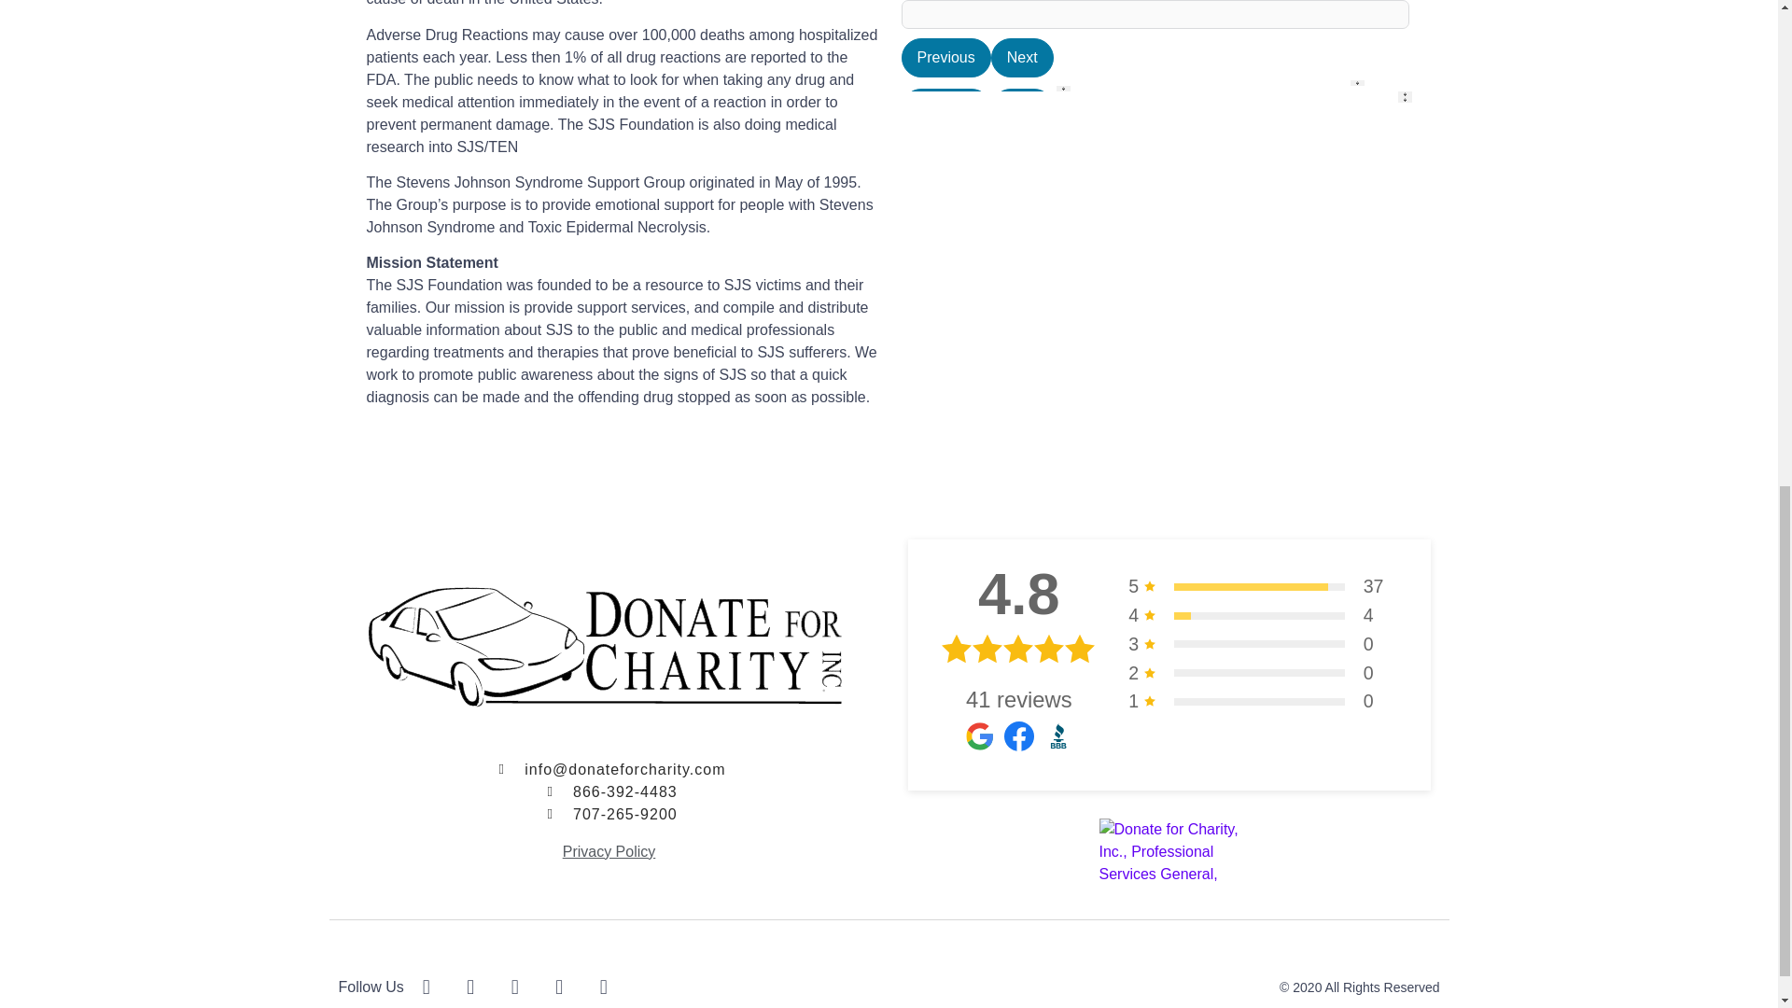  Describe the element at coordinates (1004, 116) in the screenshot. I see `Business` at that location.